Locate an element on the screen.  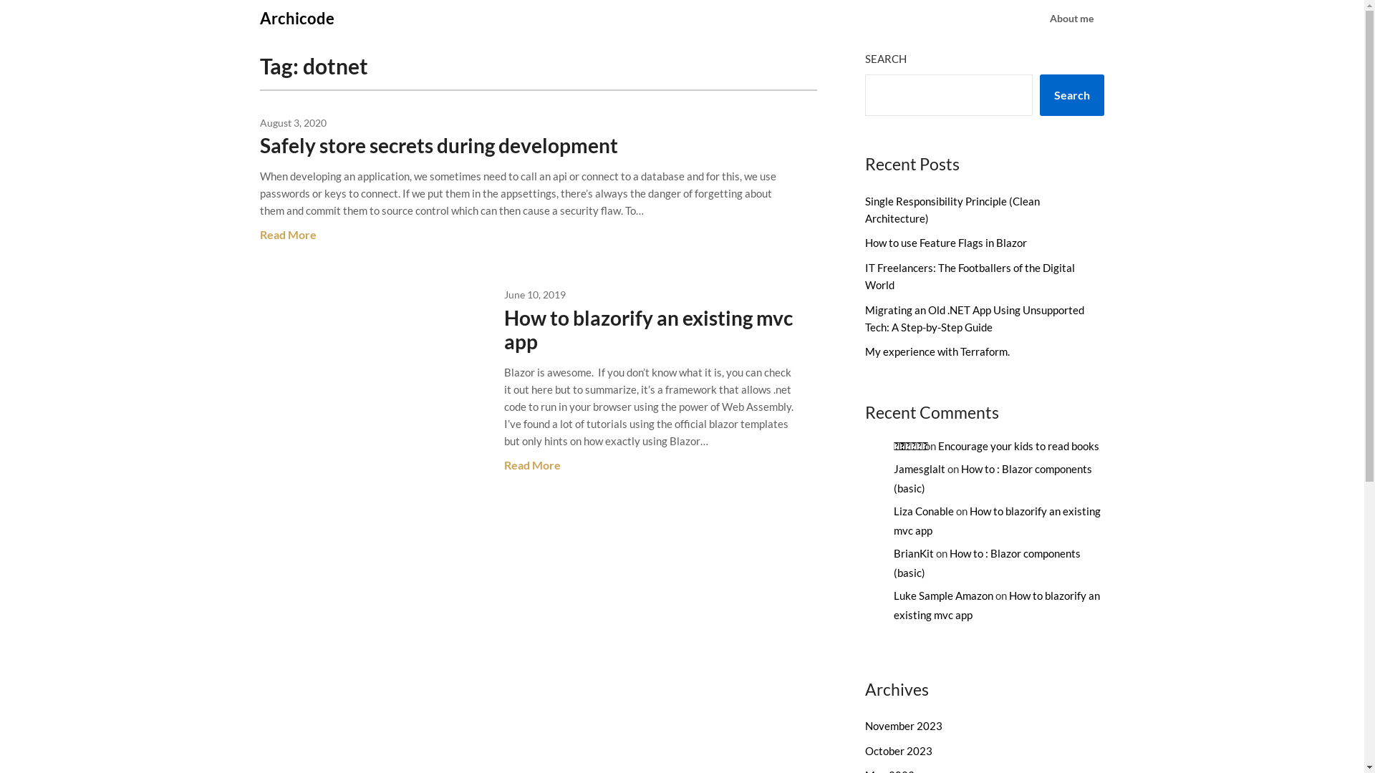
Single Responsibility Principle (Clean Architecture) is located at coordinates (952, 210).